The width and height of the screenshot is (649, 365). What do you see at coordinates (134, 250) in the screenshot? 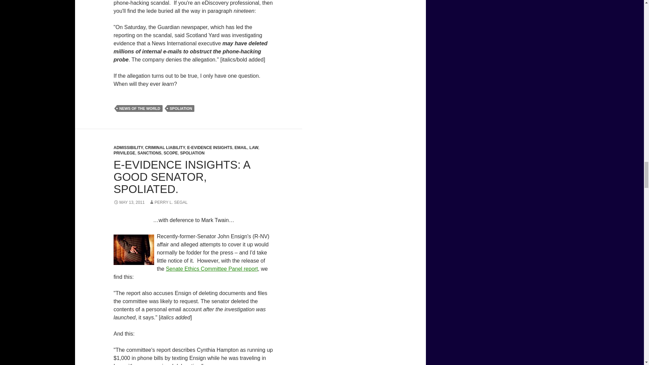
I see `MP900400181` at bounding box center [134, 250].